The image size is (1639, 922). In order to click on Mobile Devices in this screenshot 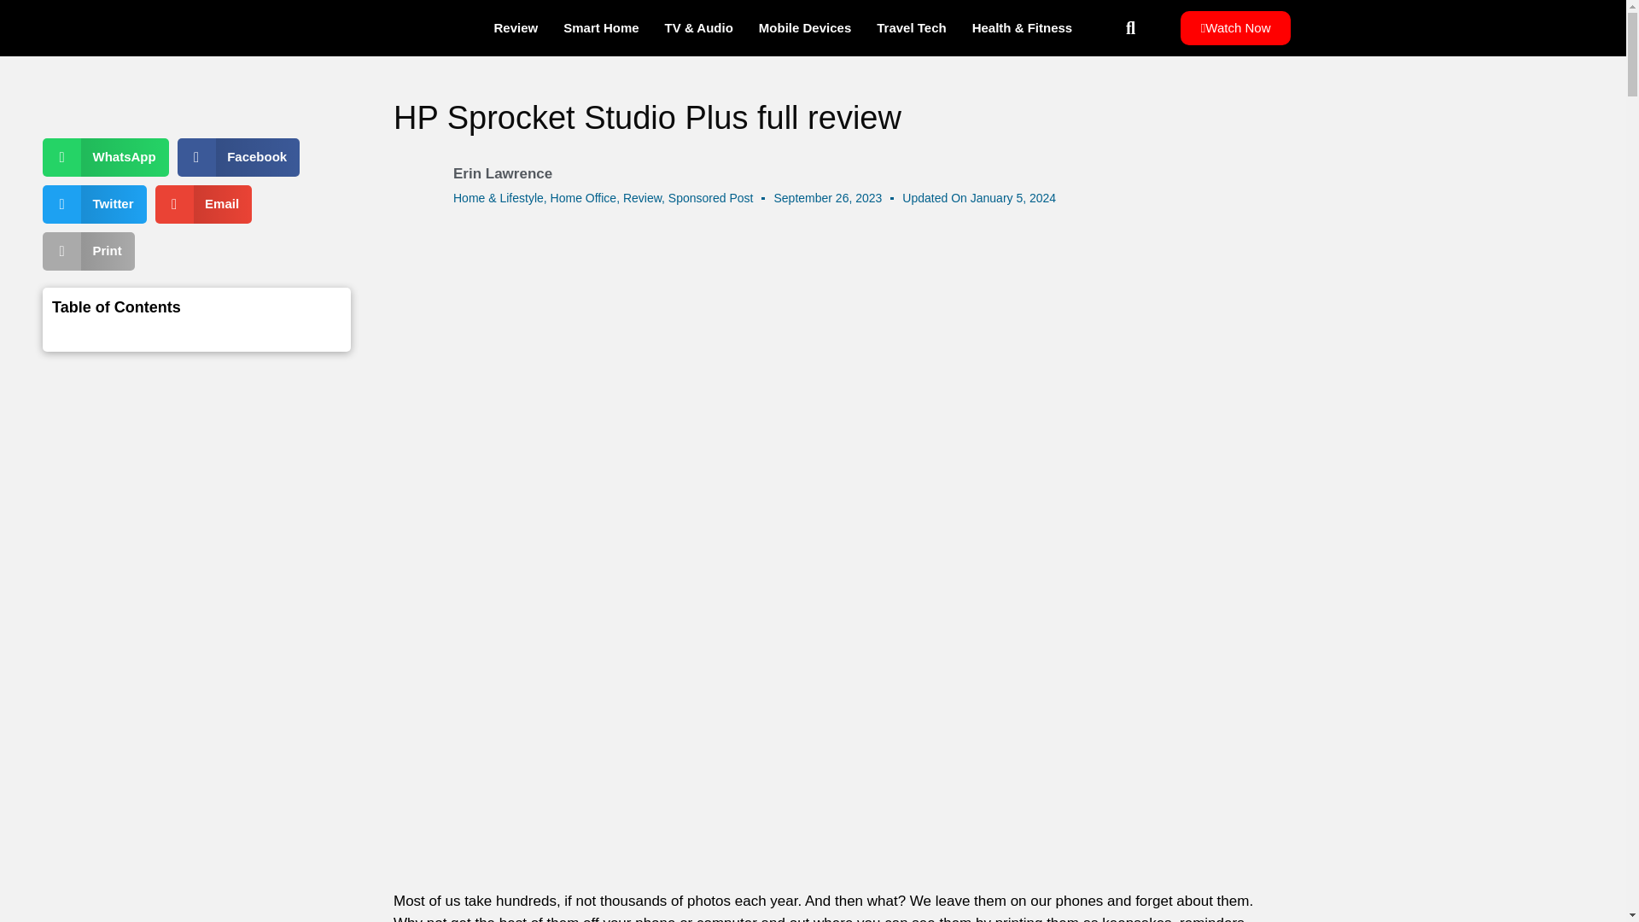, I will do `click(804, 27)`.